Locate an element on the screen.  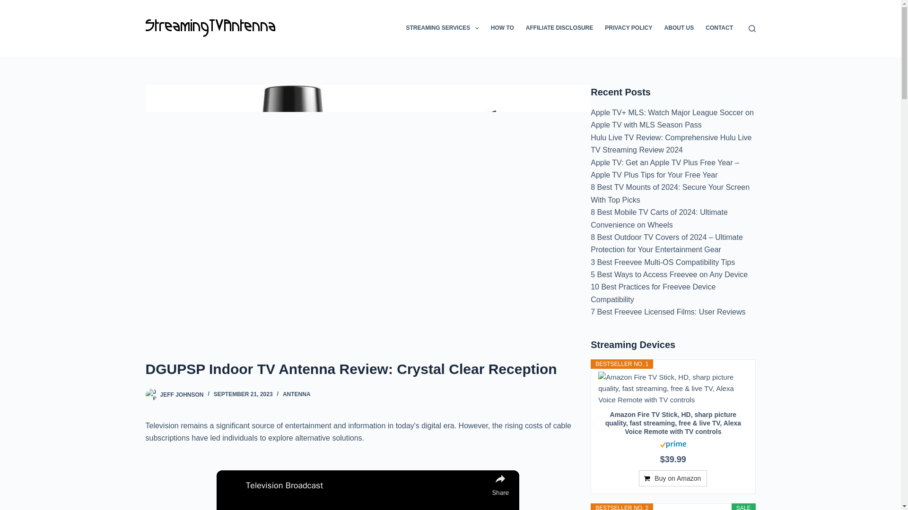
STREAMING SERVICES is located at coordinates (443, 28).